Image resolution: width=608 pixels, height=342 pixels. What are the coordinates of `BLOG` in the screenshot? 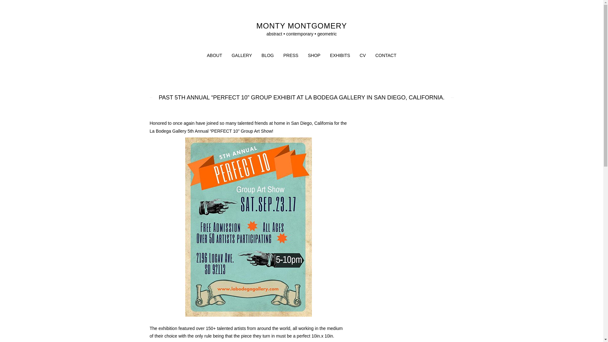 It's located at (267, 55).